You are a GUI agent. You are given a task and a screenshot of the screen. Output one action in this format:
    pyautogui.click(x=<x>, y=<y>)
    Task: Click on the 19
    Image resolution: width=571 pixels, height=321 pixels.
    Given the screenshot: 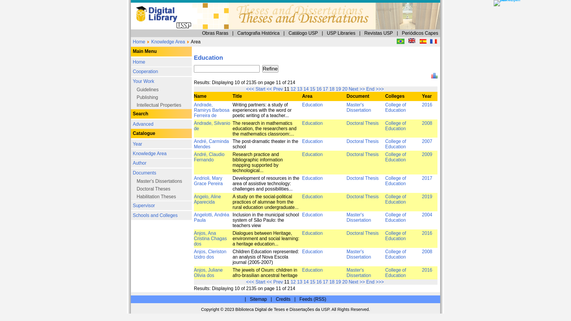 What is the action you would take?
    pyautogui.click(x=261, y=217)
    